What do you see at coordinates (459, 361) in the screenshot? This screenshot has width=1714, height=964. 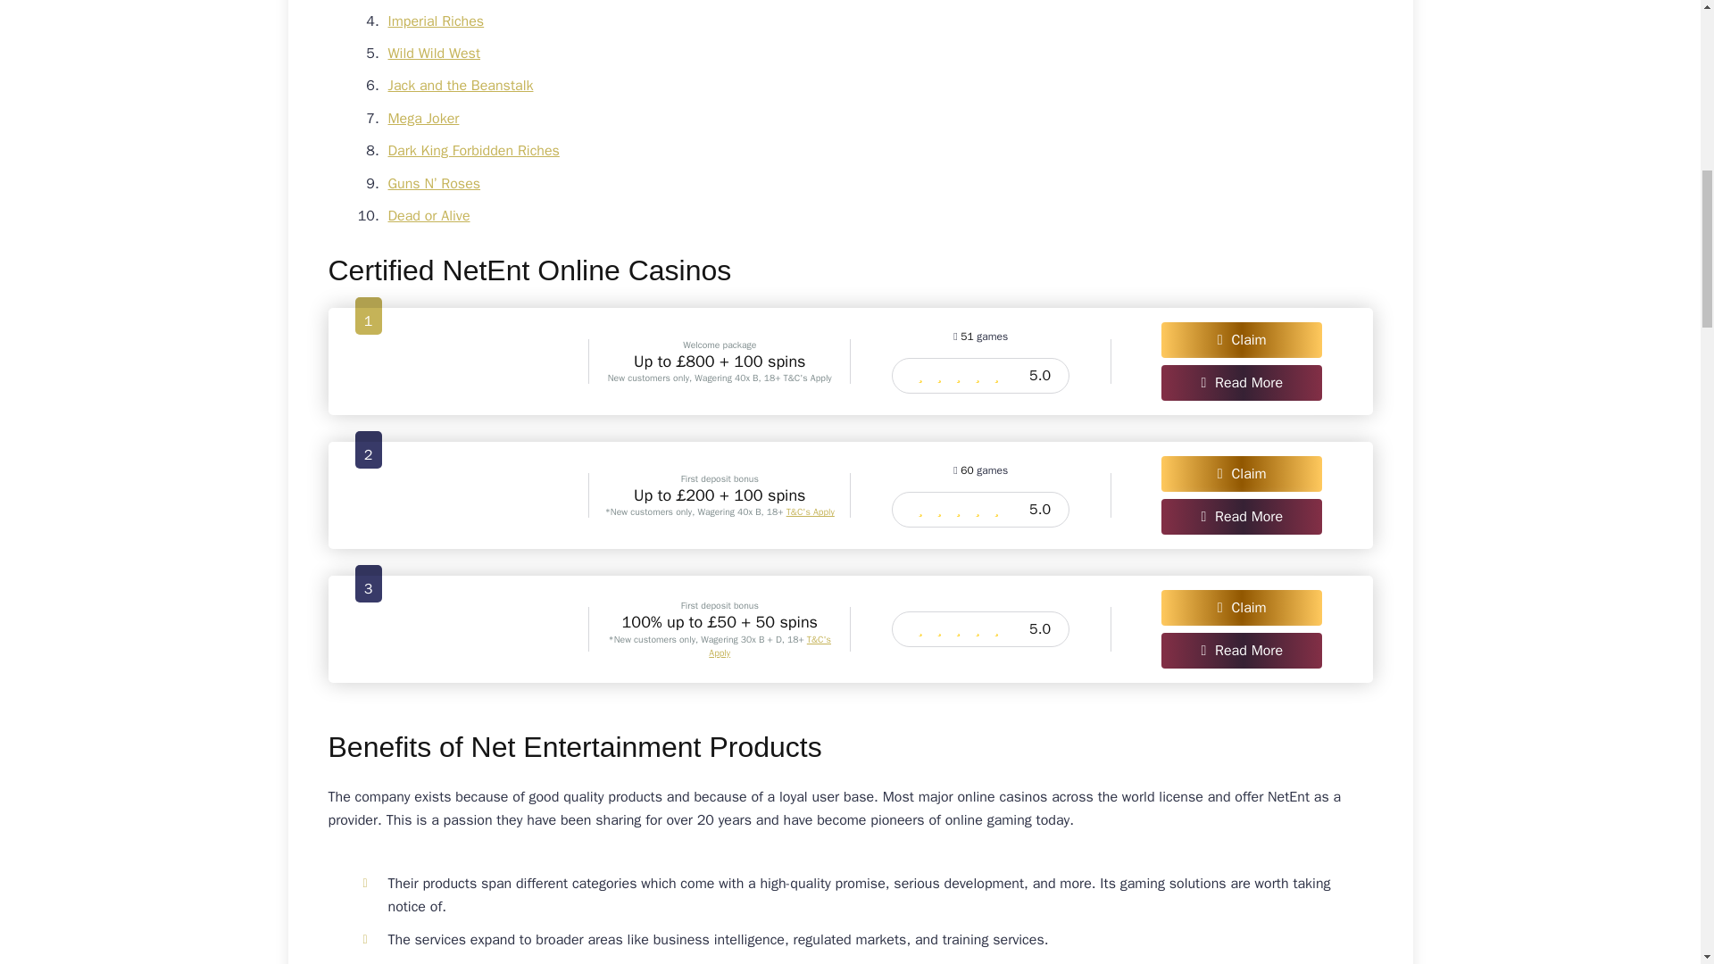 I see `Casiplay` at bounding box center [459, 361].